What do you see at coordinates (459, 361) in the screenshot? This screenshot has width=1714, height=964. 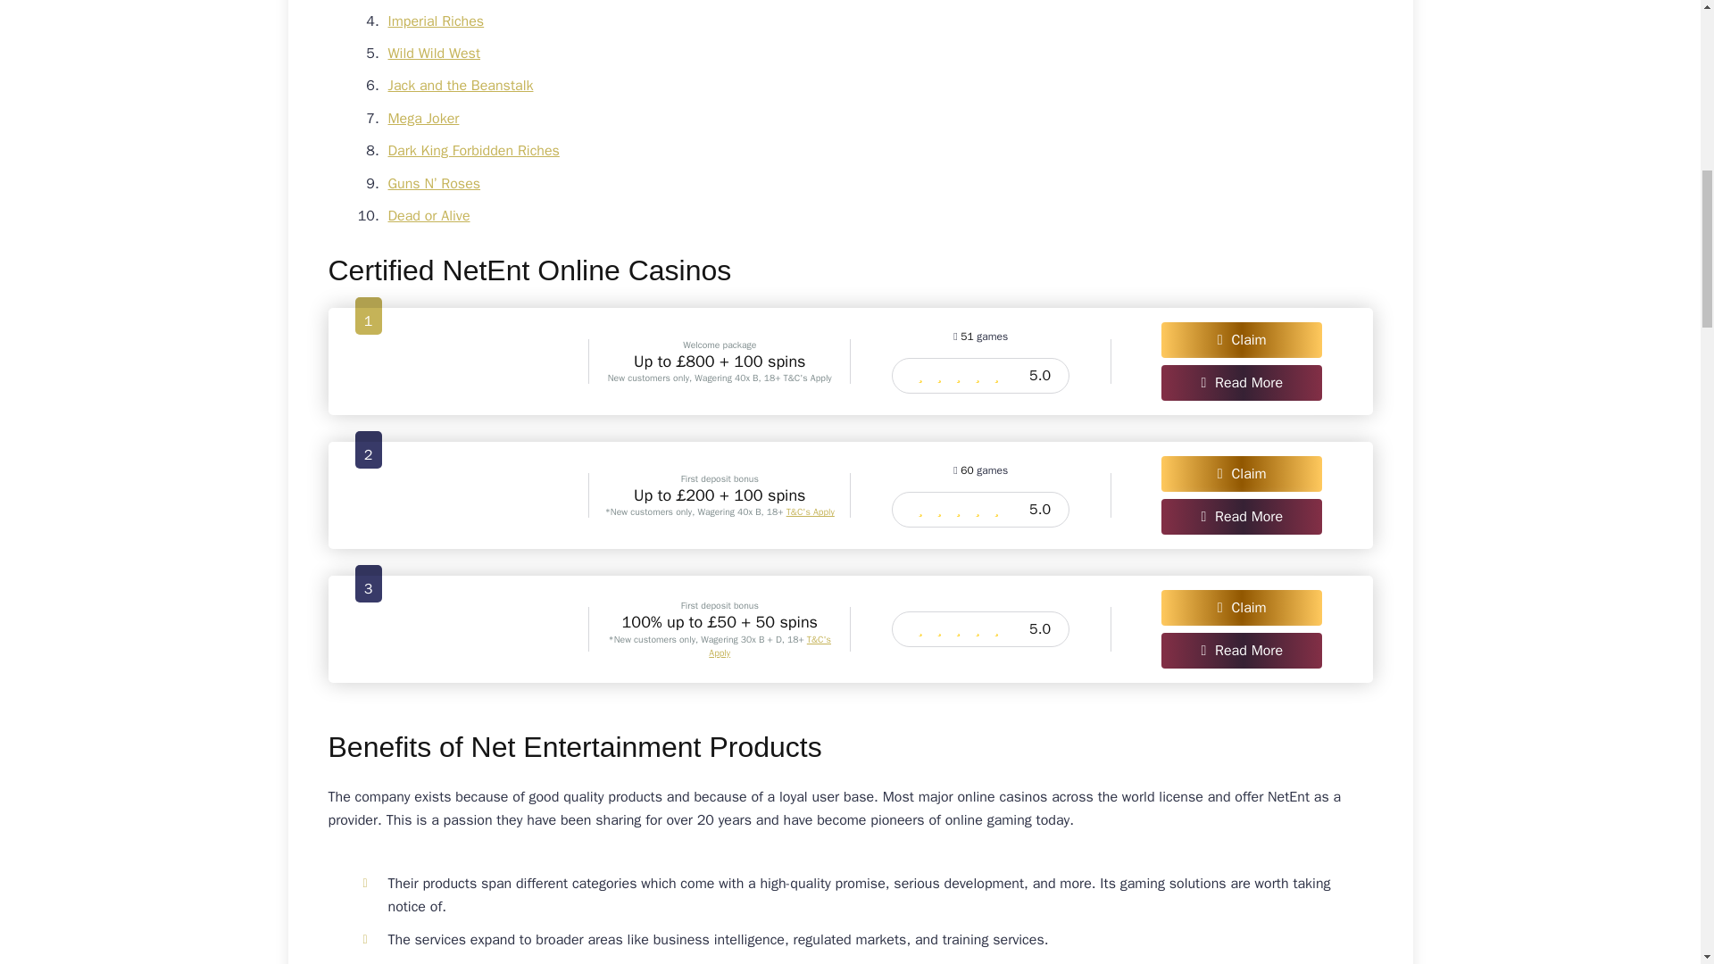 I see `Casiplay` at bounding box center [459, 361].